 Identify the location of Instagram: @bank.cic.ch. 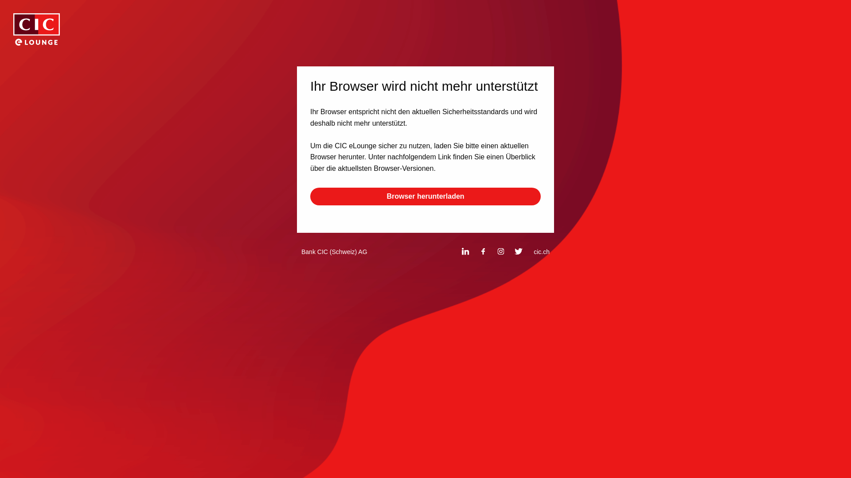
(501, 251).